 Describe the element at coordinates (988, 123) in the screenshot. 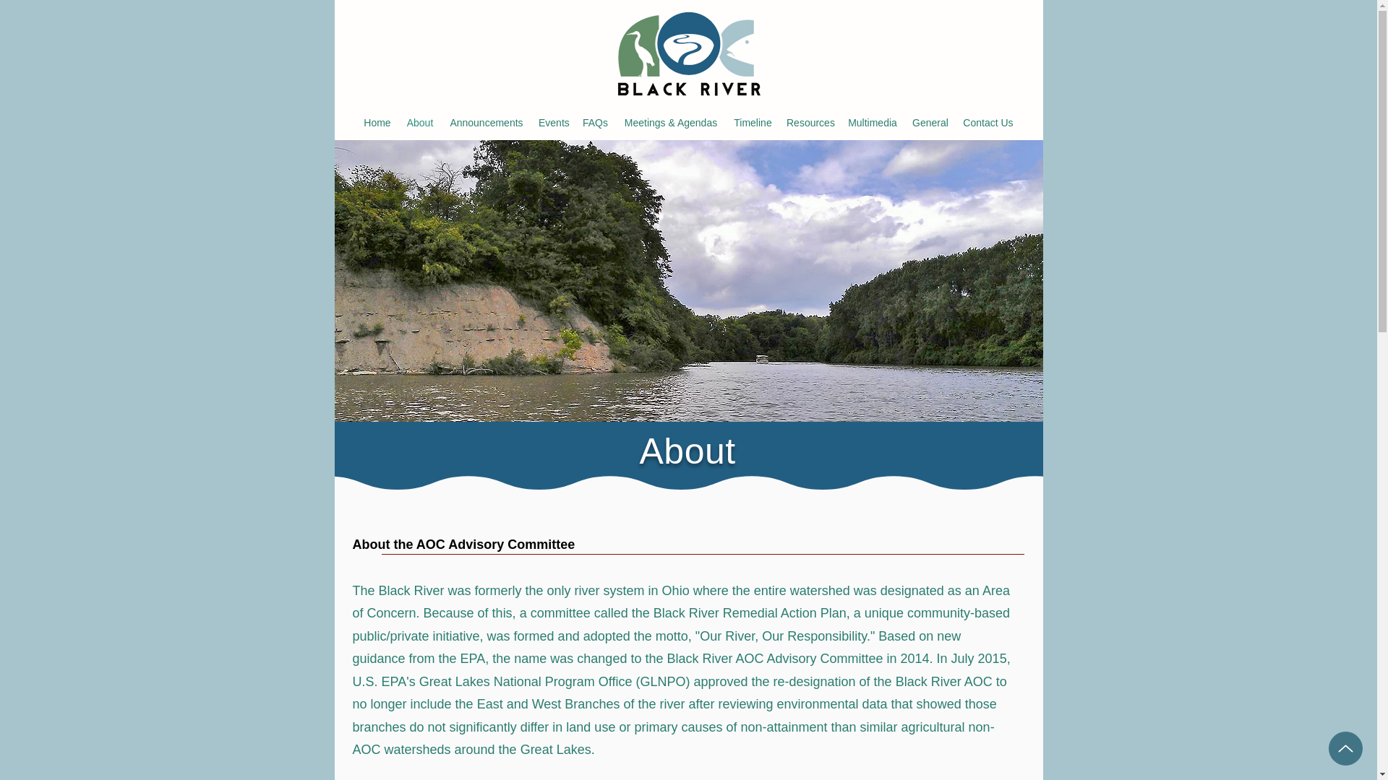

I see `Contact Us` at that location.